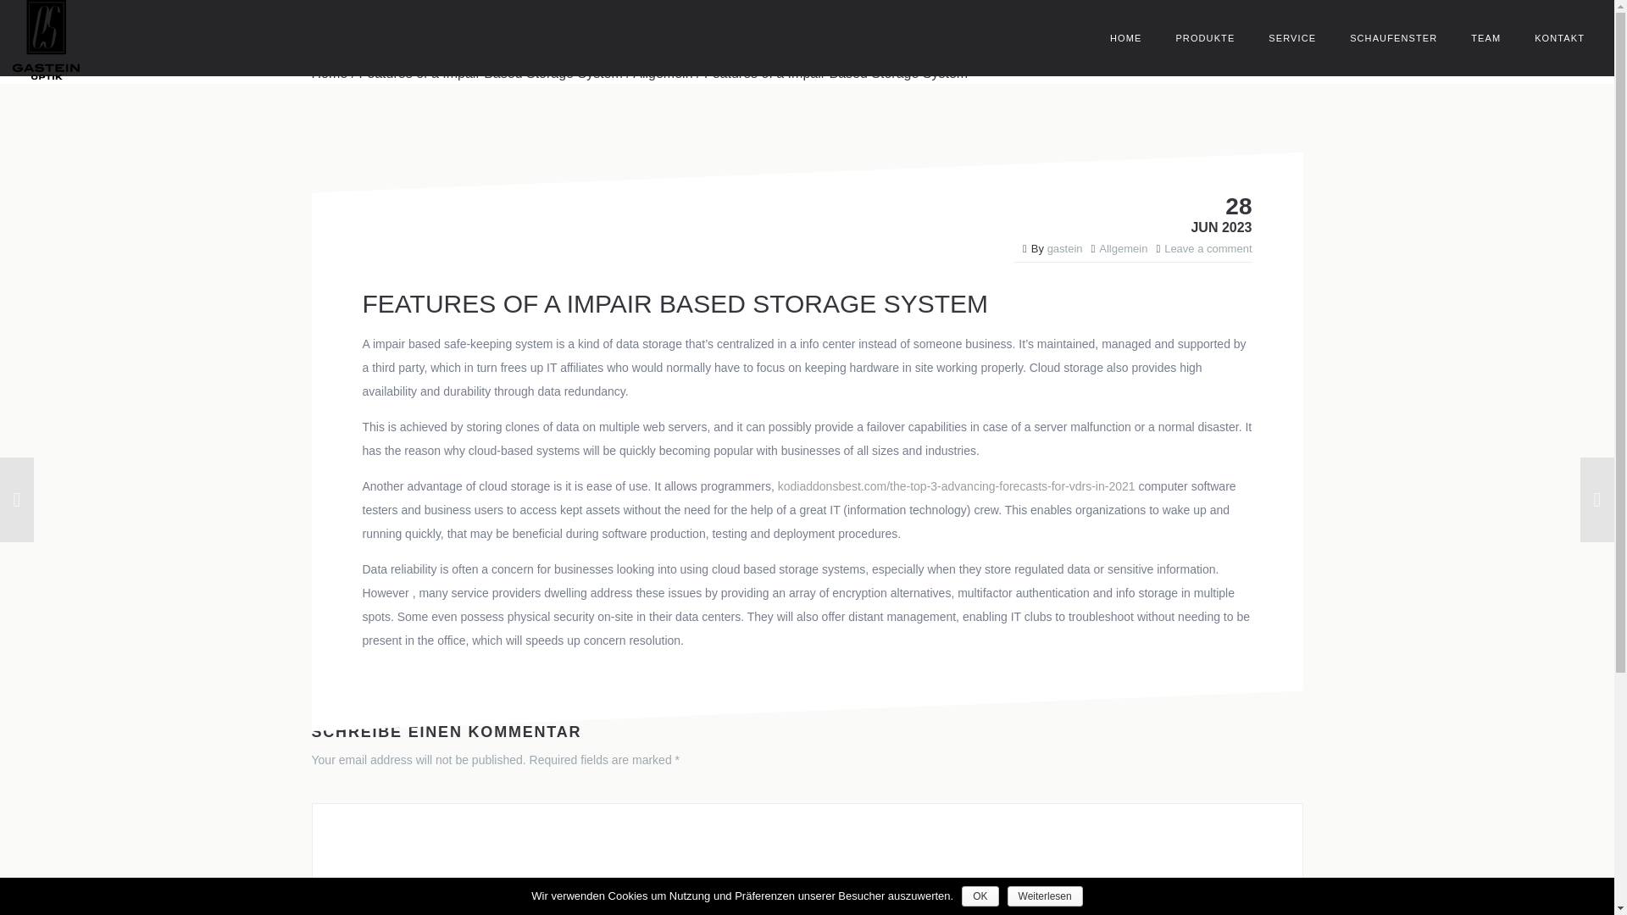  Describe the element at coordinates (1123, 249) in the screenshot. I see `Allgemein` at that location.